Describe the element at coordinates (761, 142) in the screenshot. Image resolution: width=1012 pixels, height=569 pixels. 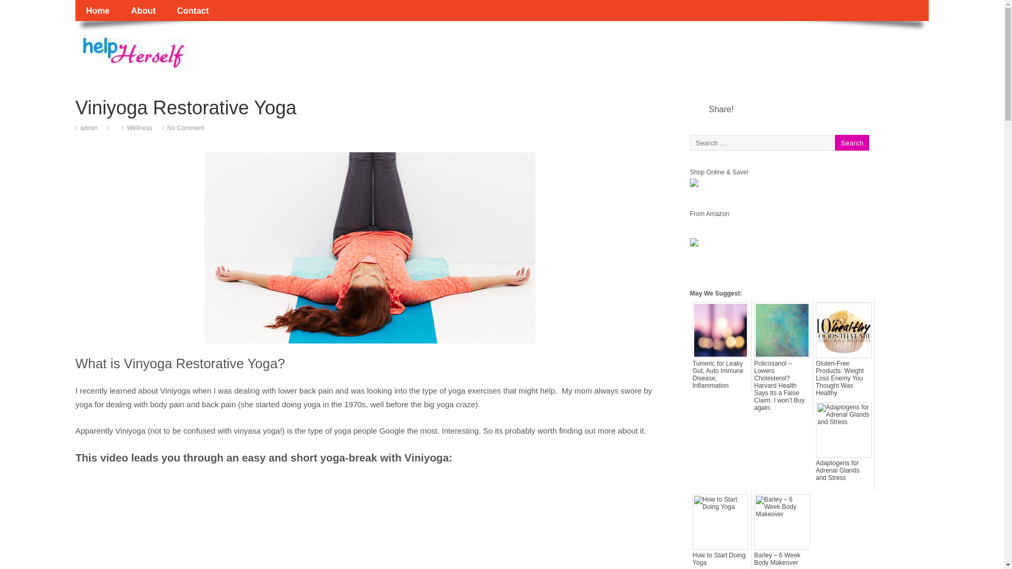
I see `Search for:` at that location.